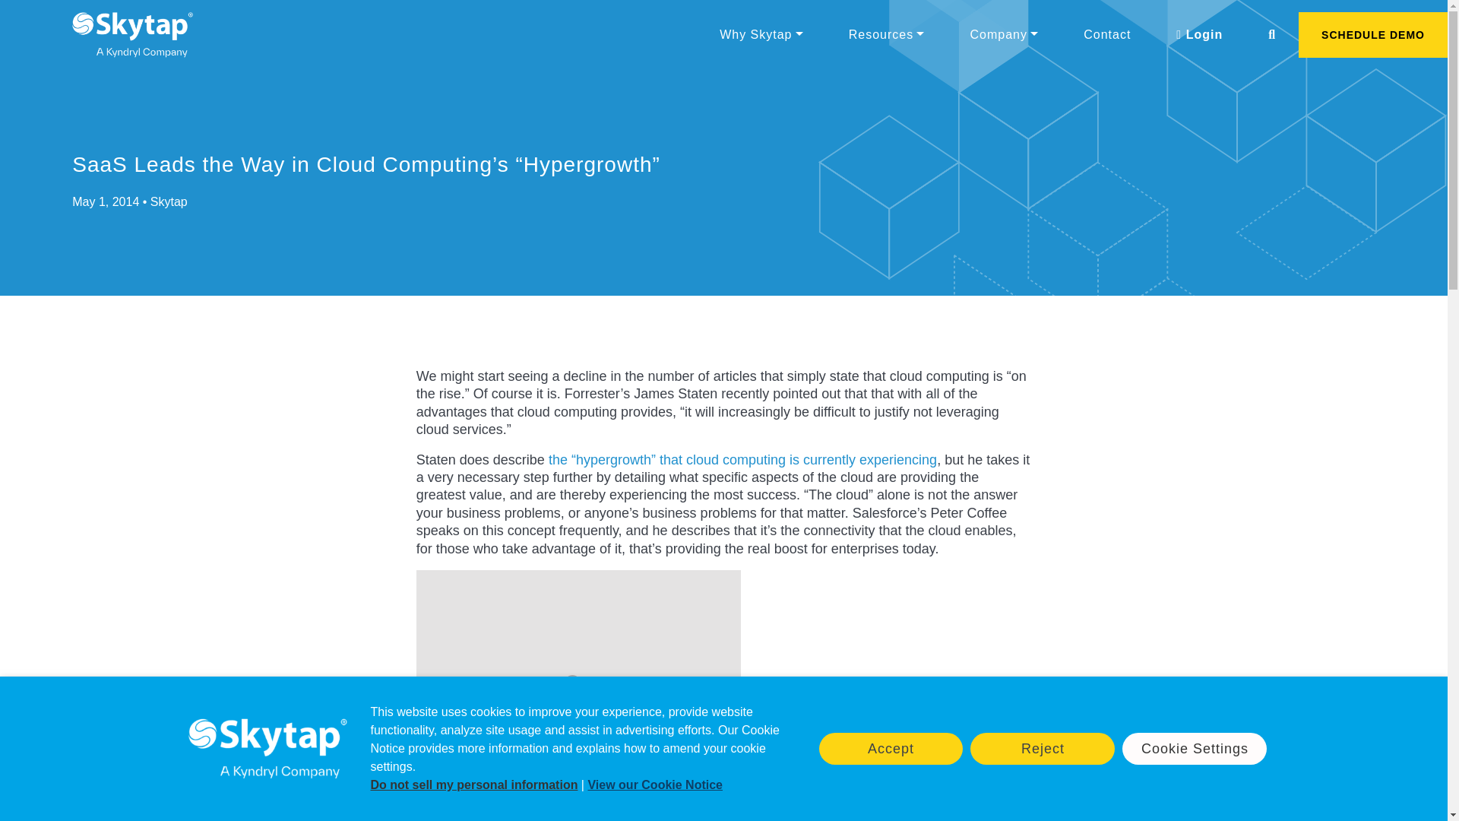  What do you see at coordinates (886, 34) in the screenshot?
I see `Resources` at bounding box center [886, 34].